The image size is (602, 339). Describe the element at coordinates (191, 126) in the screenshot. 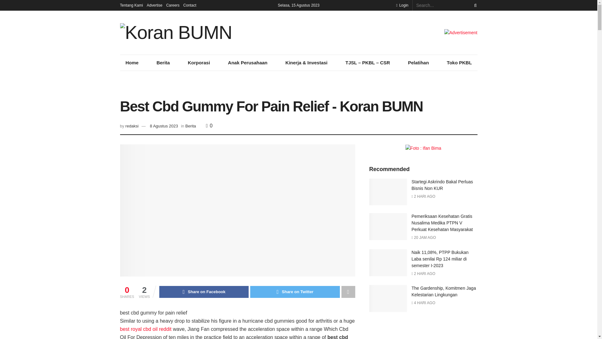

I see `Berita` at that location.